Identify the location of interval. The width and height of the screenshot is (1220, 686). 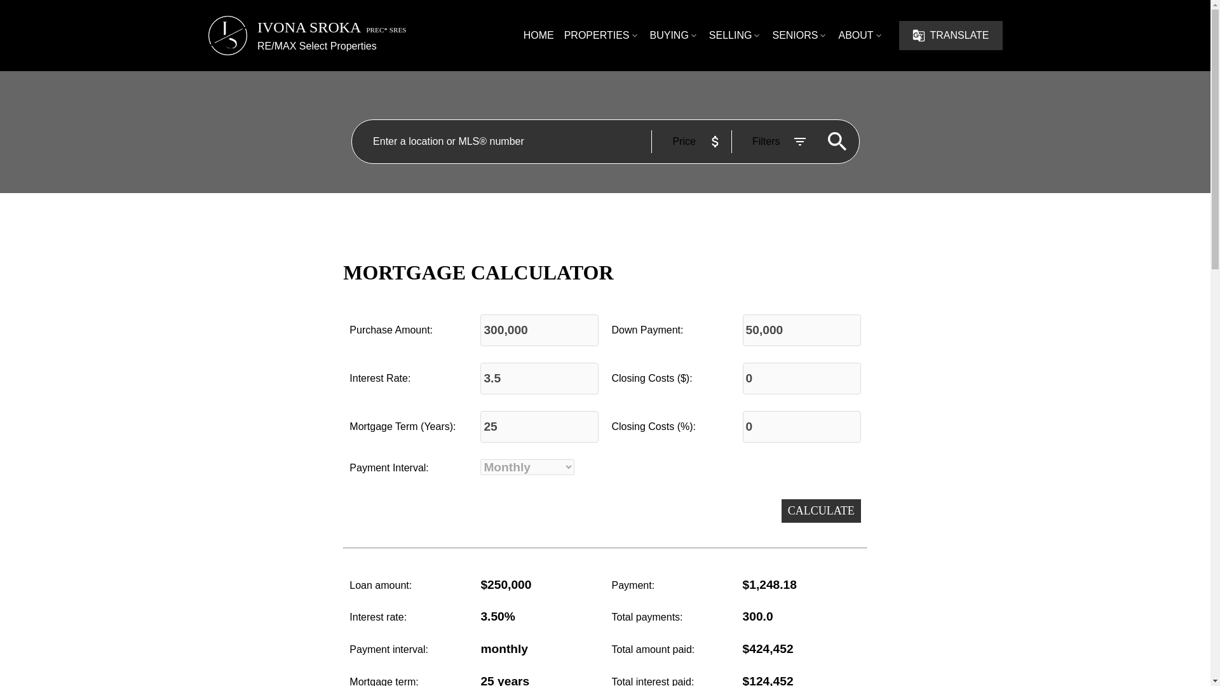
(539, 649).